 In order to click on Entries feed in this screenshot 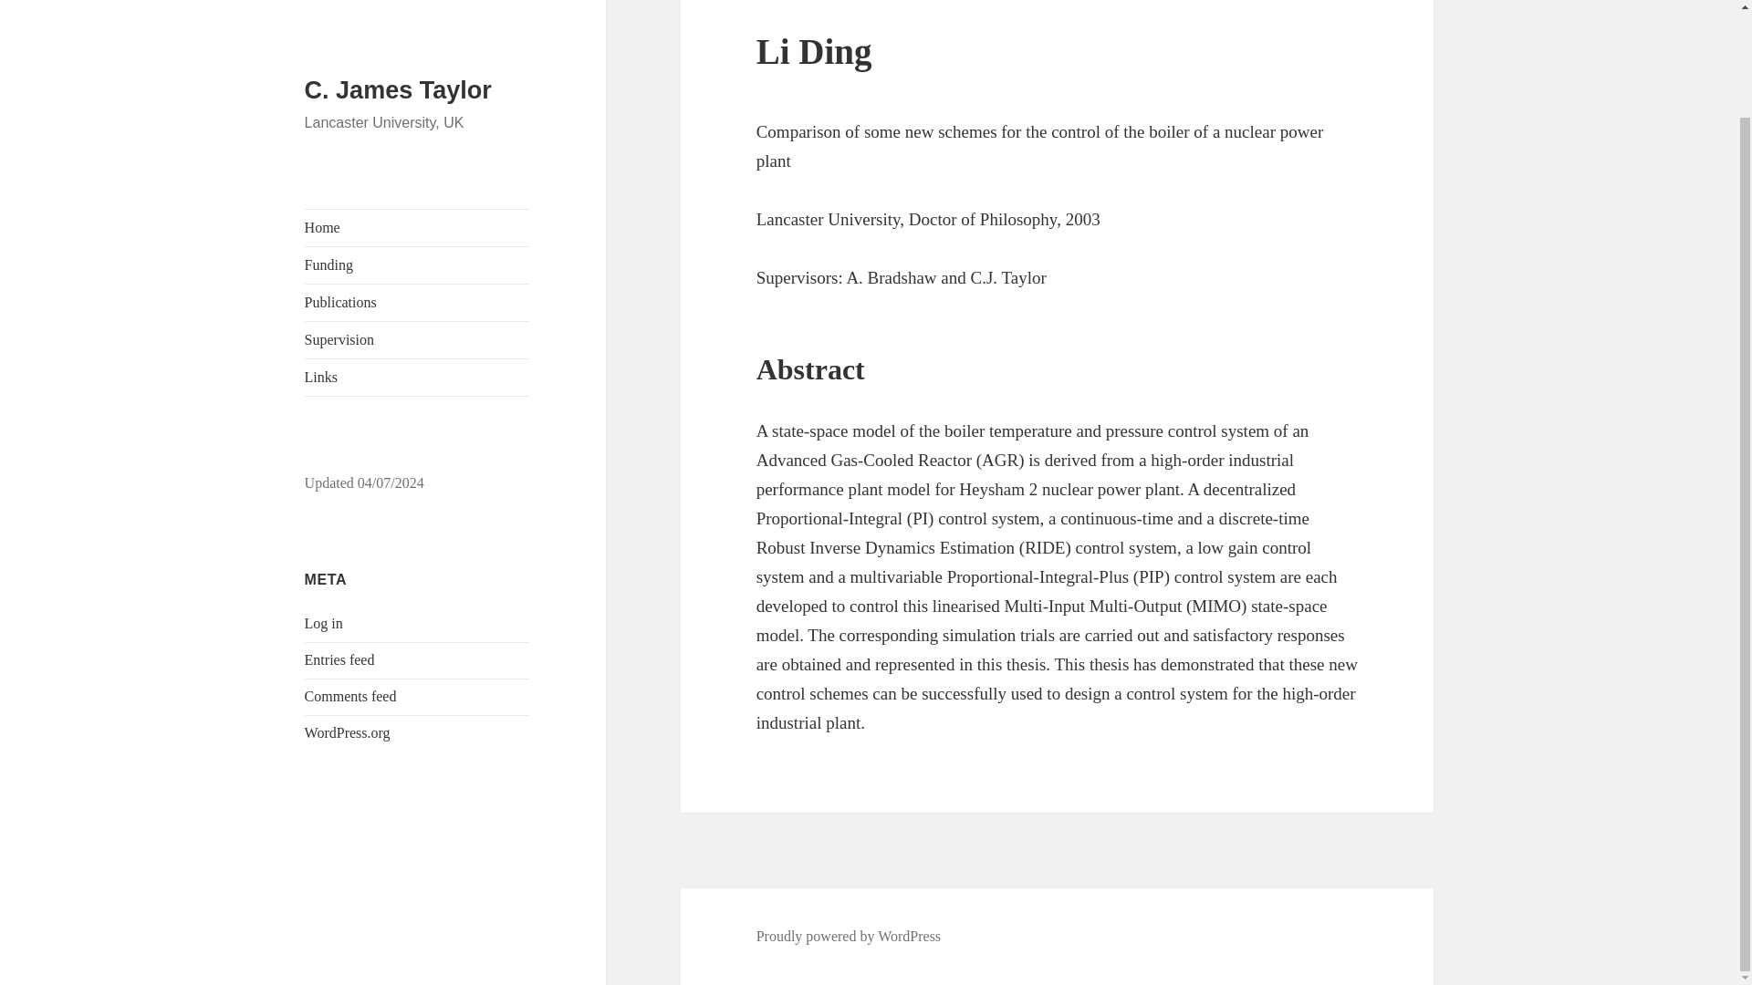, I will do `click(339, 540)`.